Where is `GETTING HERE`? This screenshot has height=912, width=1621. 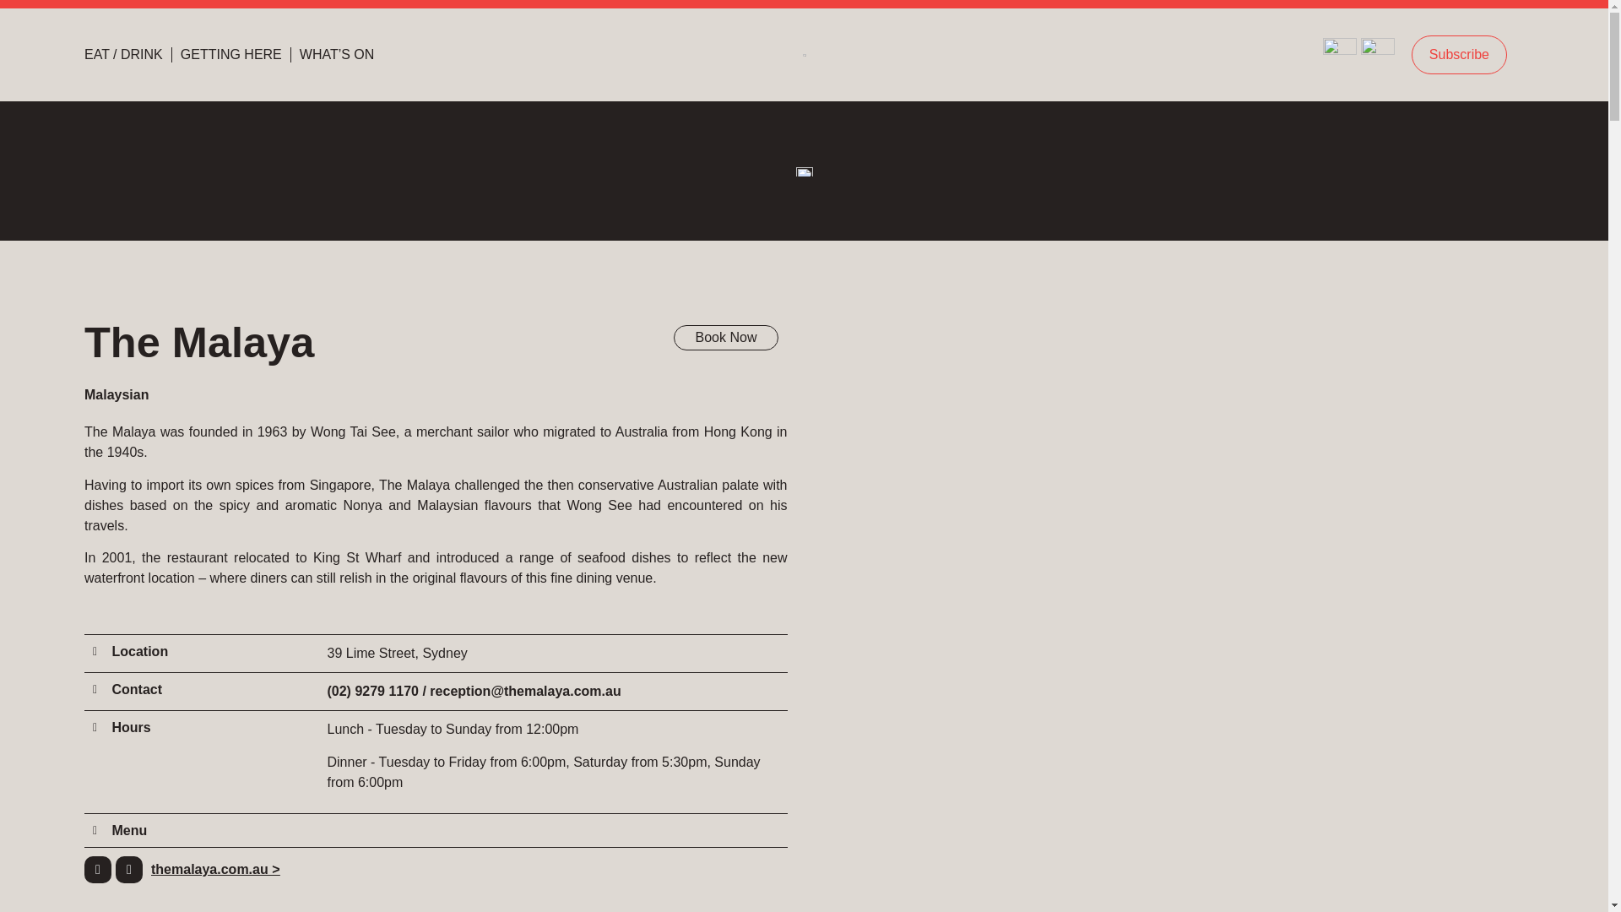
GETTING HERE is located at coordinates (231, 55).